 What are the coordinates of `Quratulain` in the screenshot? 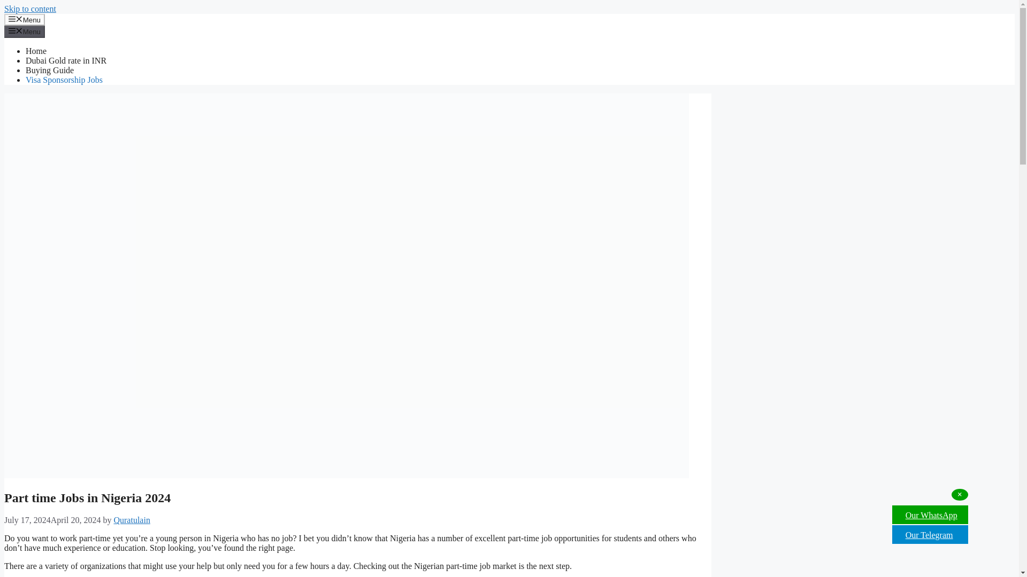 It's located at (132, 520).